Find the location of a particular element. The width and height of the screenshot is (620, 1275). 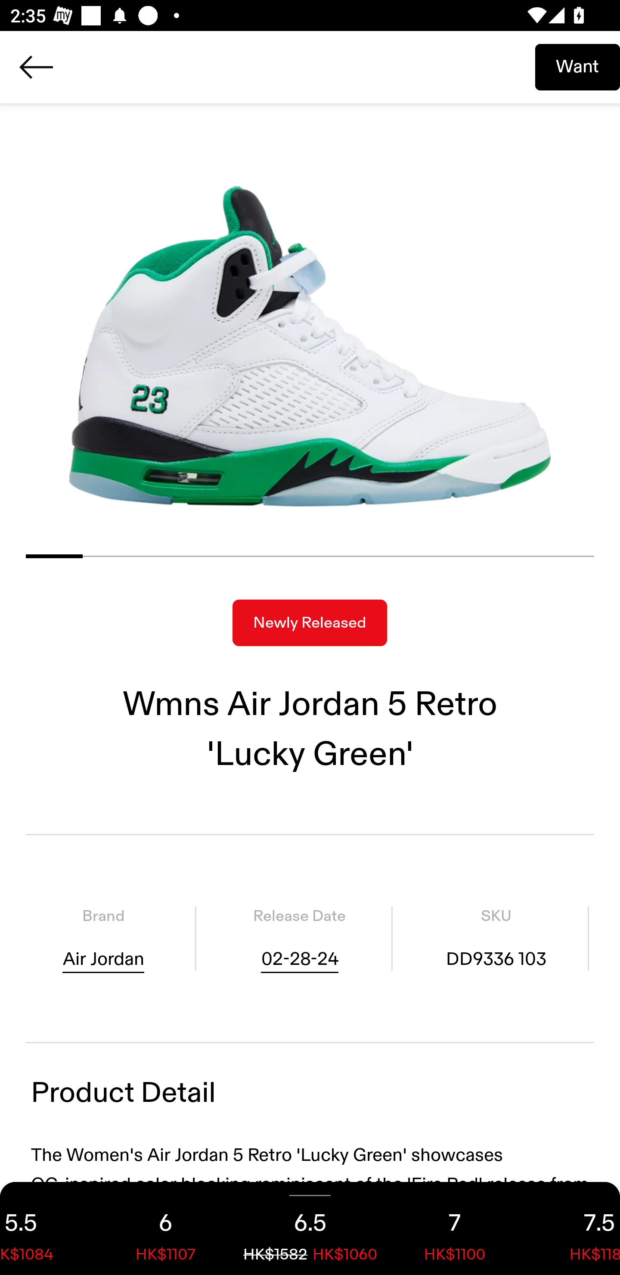

Newly Released is located at coordinates (310, 623).